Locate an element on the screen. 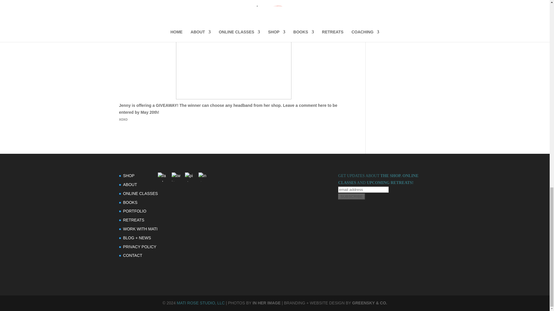  SUBSCRIBE is located at coordinates (351, 196).